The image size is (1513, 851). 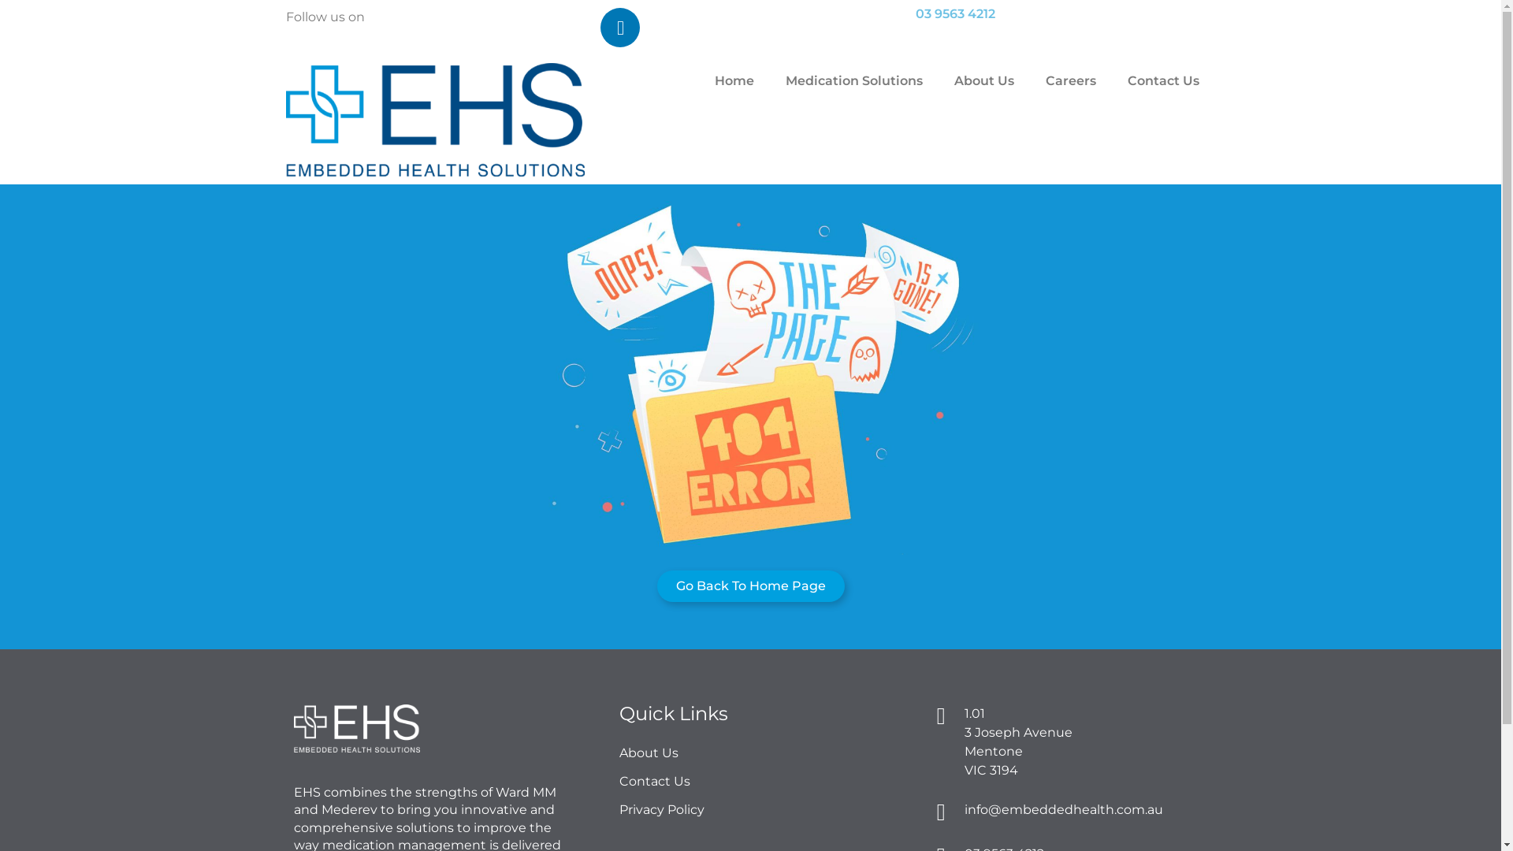 I want to click on Home, so click(x=734, y=81).